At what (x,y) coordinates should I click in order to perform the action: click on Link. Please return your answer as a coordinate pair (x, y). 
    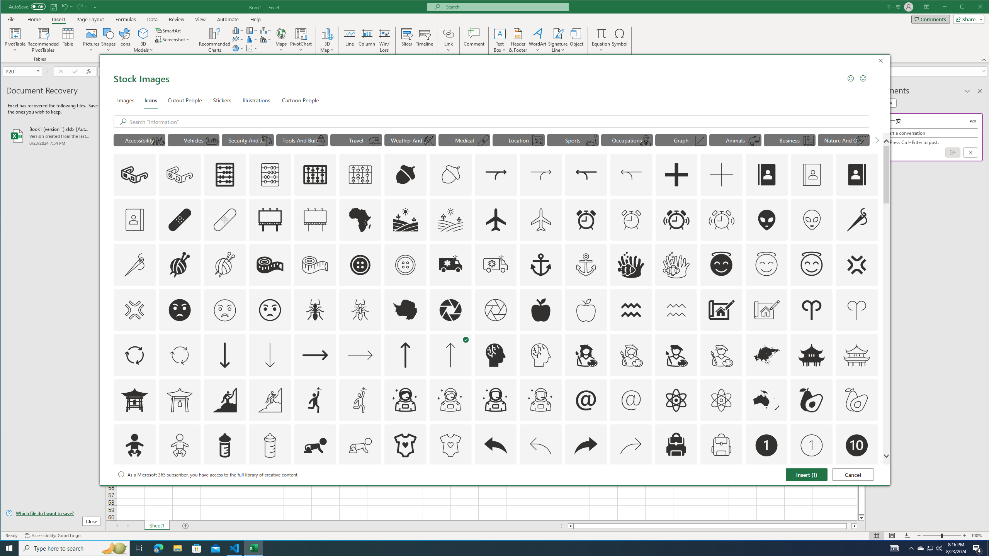
    Looking at the image, I should click on (448, 33).